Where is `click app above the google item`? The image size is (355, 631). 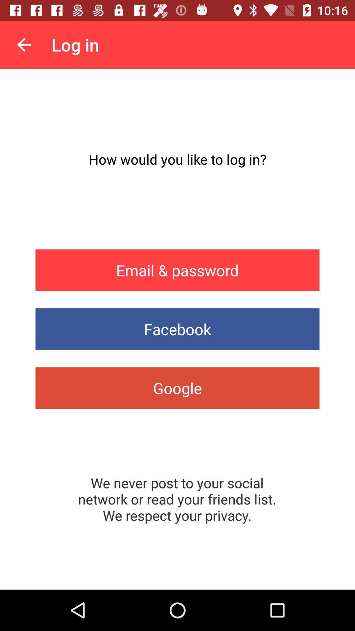
click app above the google item is located at coordinates (177, 329).